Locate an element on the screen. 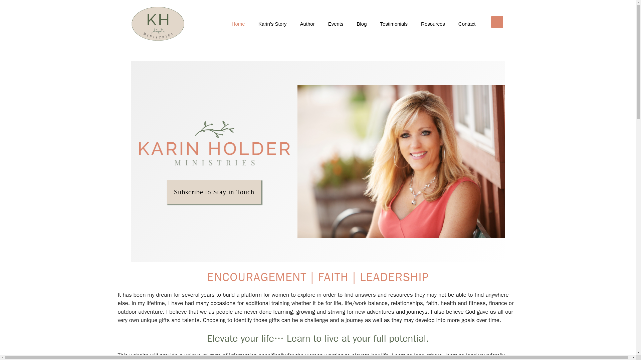 The width and height of the screenshot is (641, 360). Subscribe to Stay in Touch is located at coordinates (214, 192).